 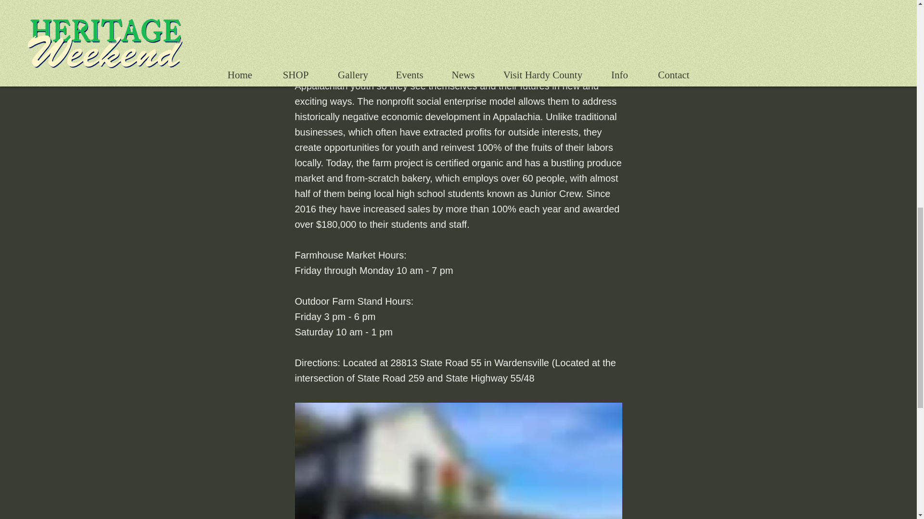 What do you see at coordinates (458, 461) in the screenshot?
I see `5630E52C-871D-4A83-90E7-D16D5958E422.jpeg` at bounding box center [458, 461].